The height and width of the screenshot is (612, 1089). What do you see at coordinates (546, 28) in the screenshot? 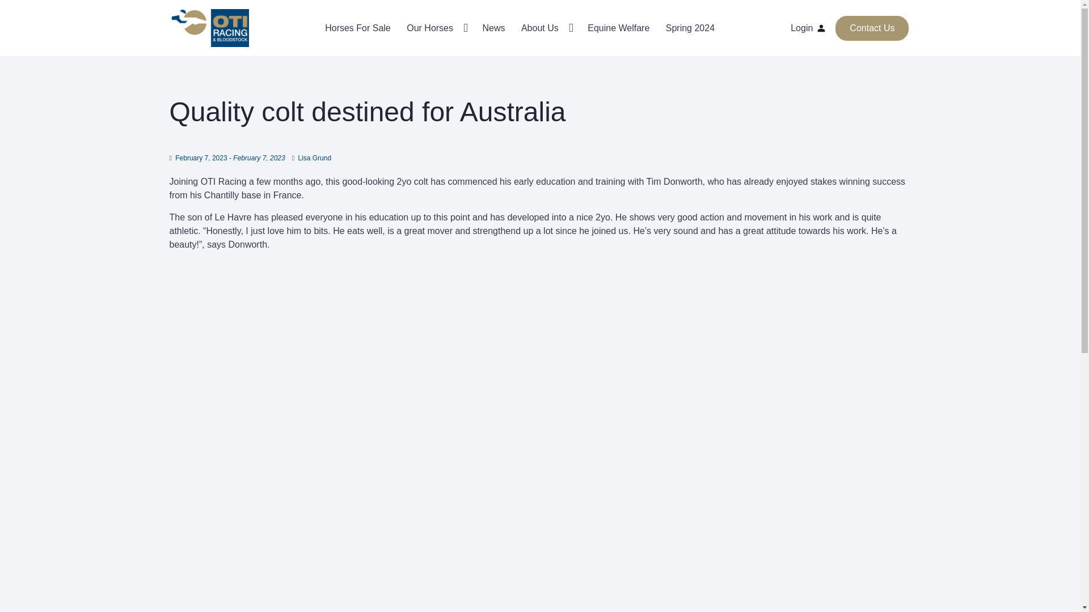
I see `About Us` at bounding box center [546, 28].